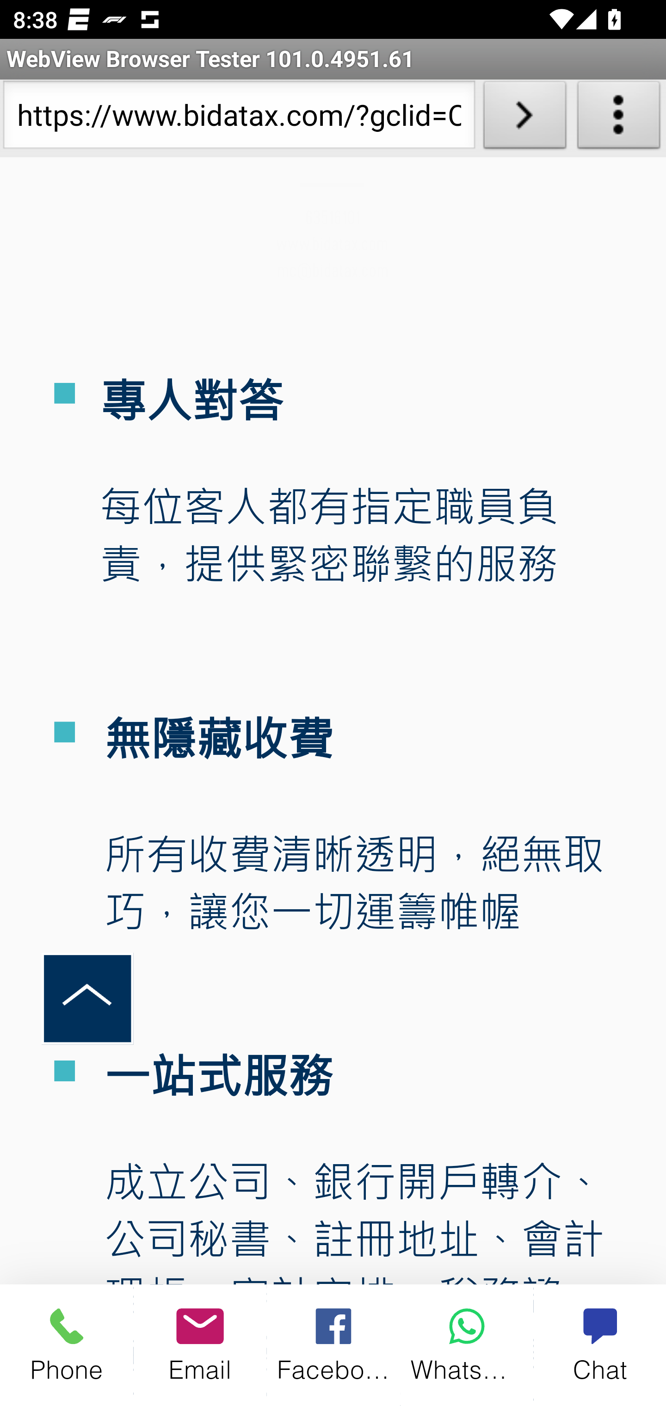  What do you see at coordinates (619, 118) in the screenshot?
I see `About WebView` at bounding box center [619, 118].